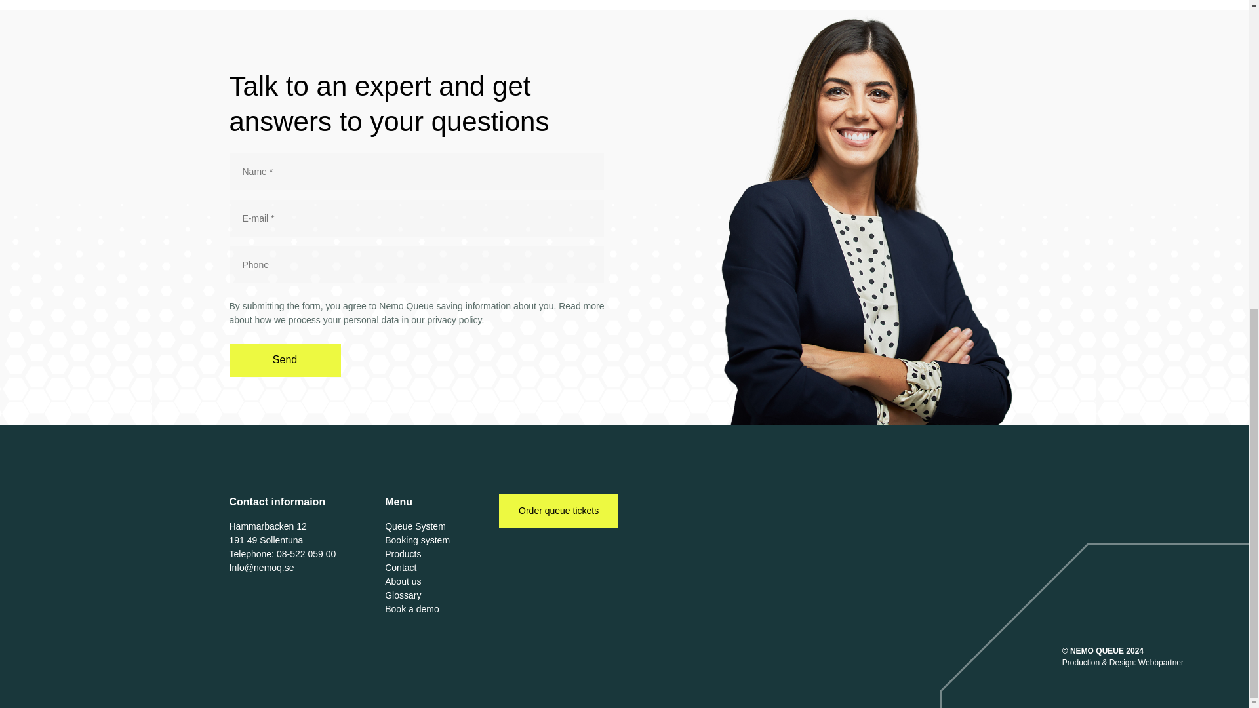 This screenshot has width=1259, height=708. I want to click on 08-522 059 00, so click(306, 554).